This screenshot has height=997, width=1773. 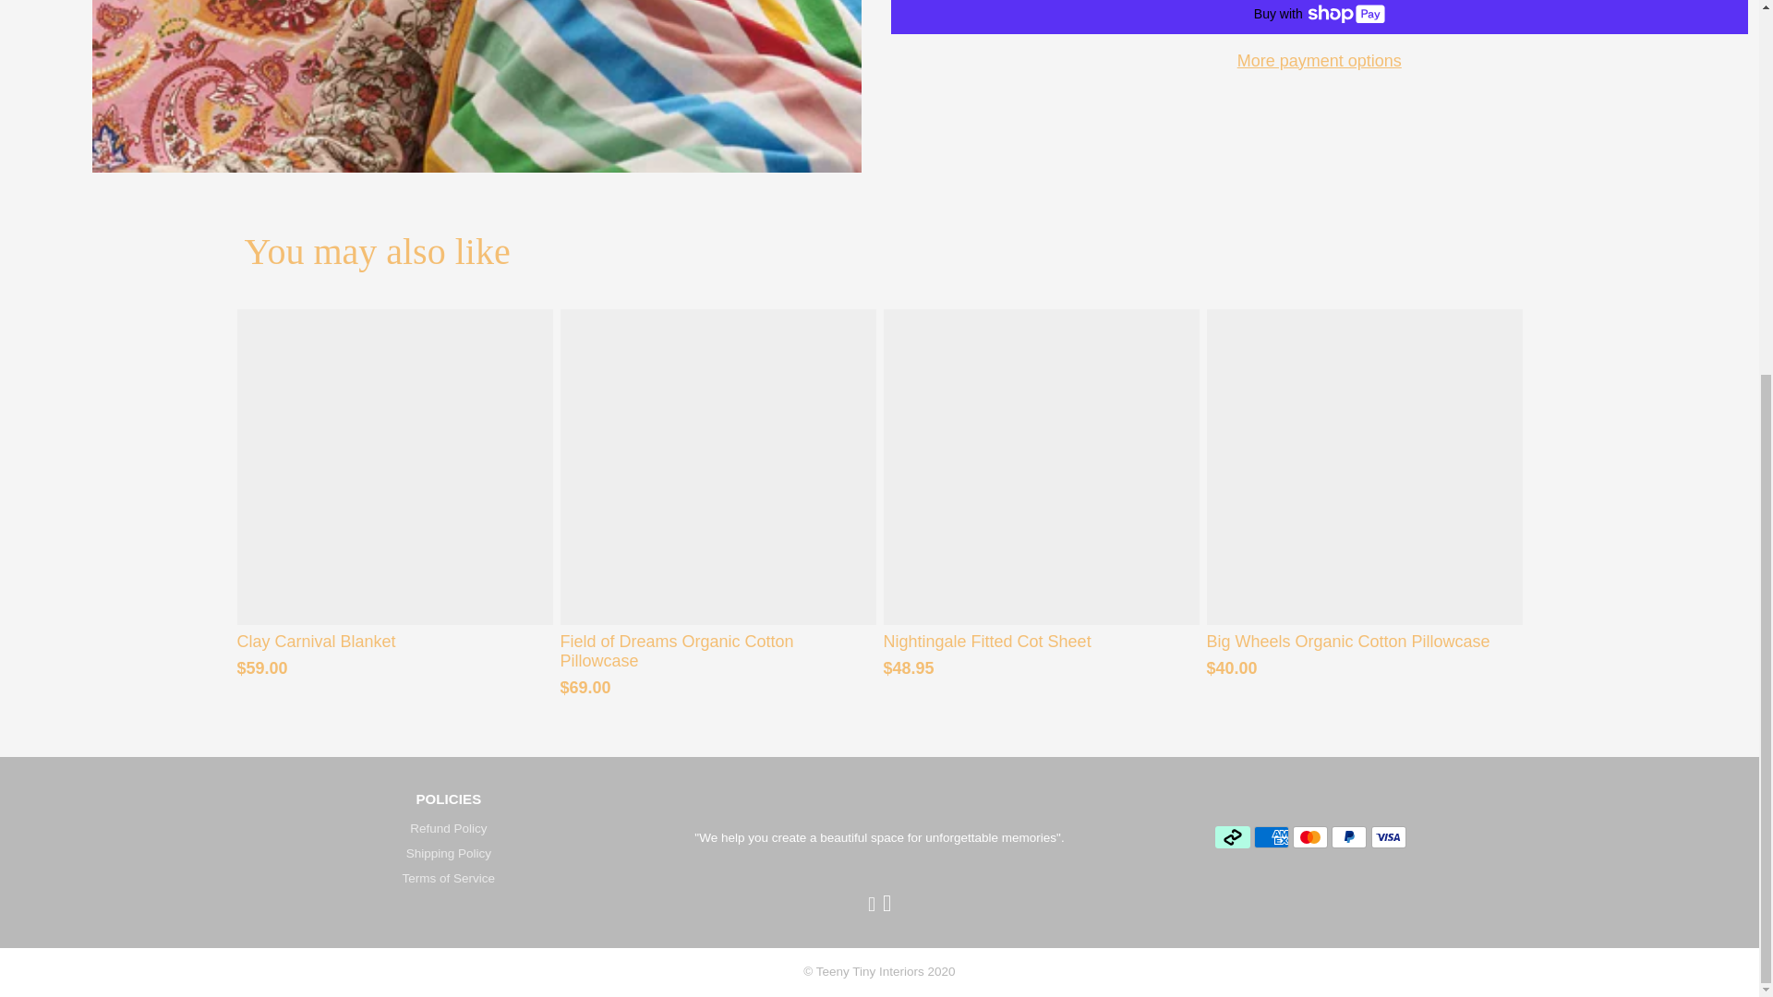 I want to click on Visa, so click(x=1388, y=837).